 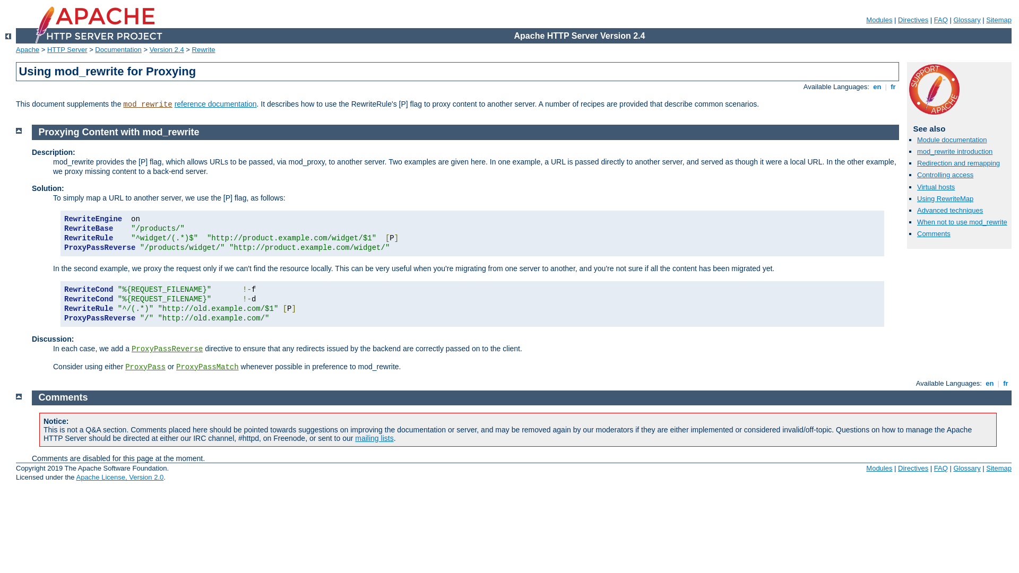 What do you see at coordinates (952, 140) in the screenshot?
I see `Module documentation` at bounding box center [952, 140].